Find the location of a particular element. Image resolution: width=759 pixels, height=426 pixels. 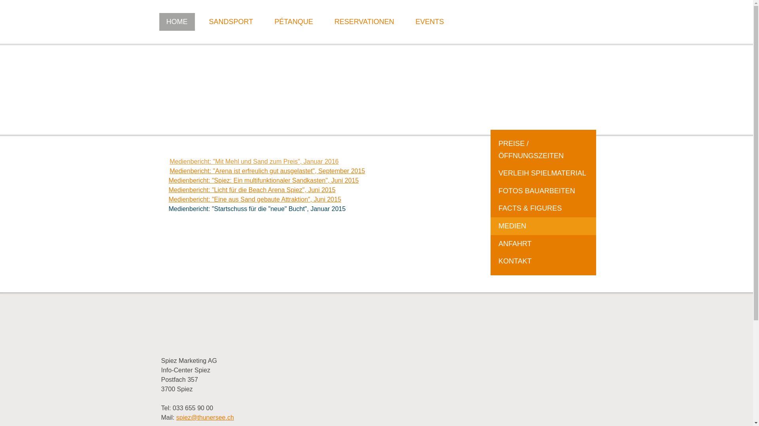

EVENTS is located at coordinates (430, 22).